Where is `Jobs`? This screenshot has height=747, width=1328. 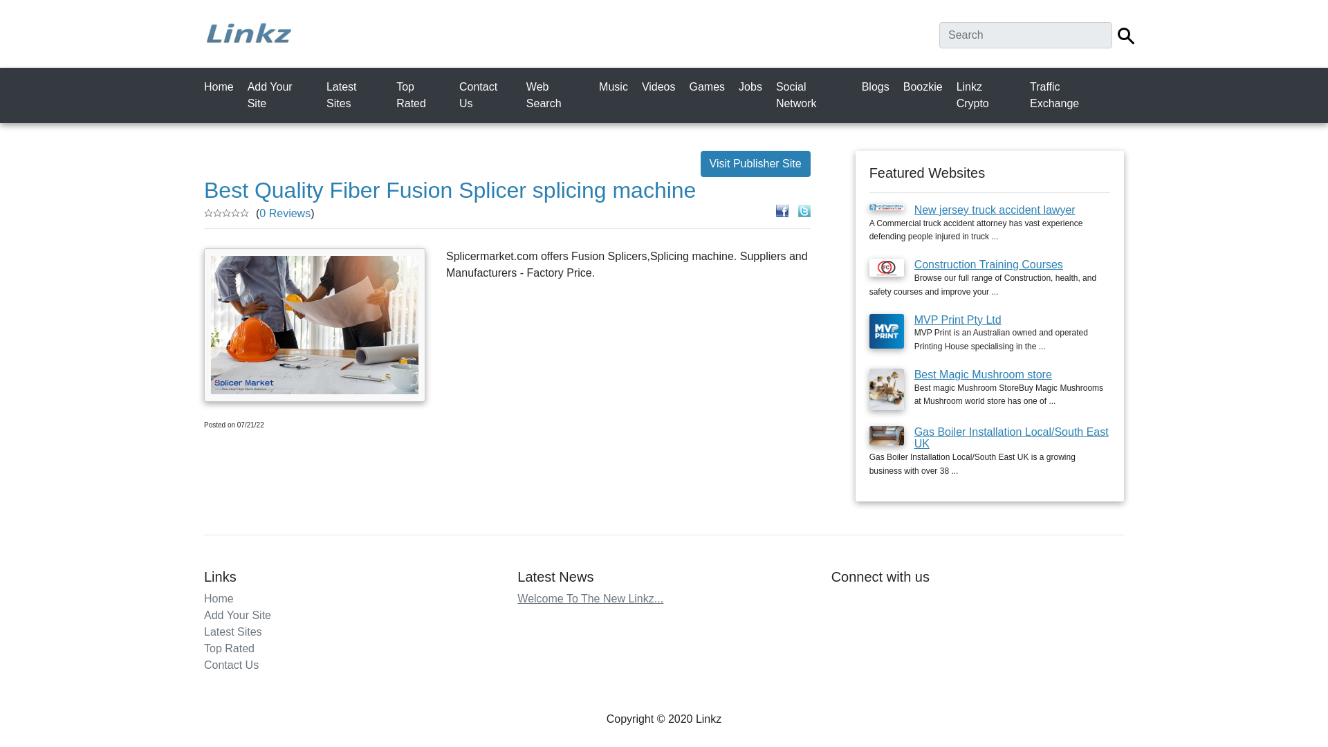 Jobs is located at coordinates (753, 86).